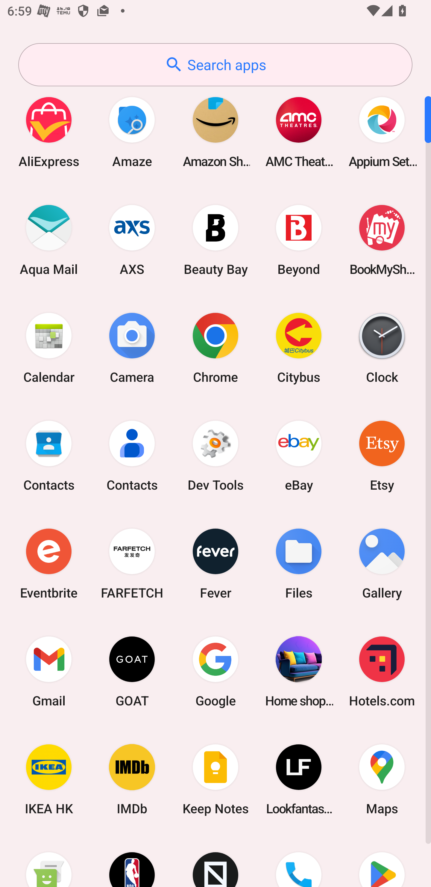 This screenshot has height=887, width=431. I want to click on Dev Tools, so click(215, 455).